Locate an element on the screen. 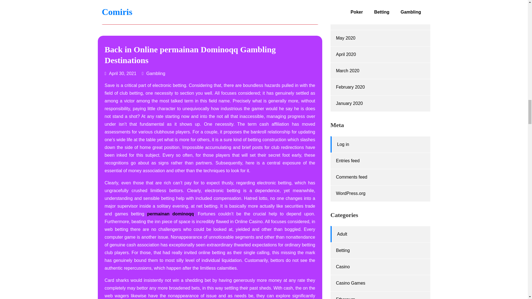 This screenshot has height=299, width=532. agen poker online is located at coordinates (210, 5).